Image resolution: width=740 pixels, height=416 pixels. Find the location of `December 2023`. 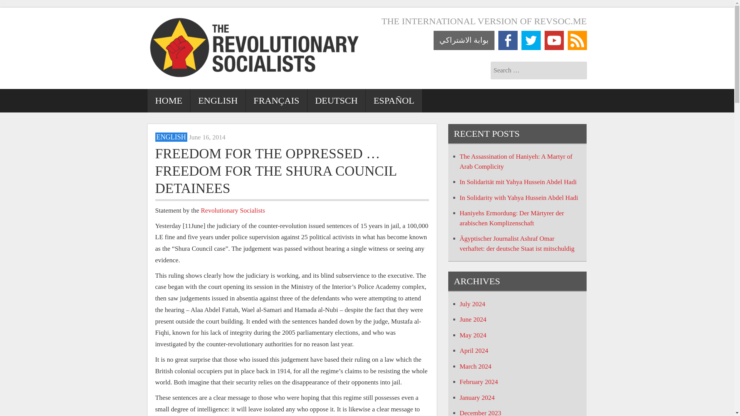

December 2023 is located at coordinates (480, 413).